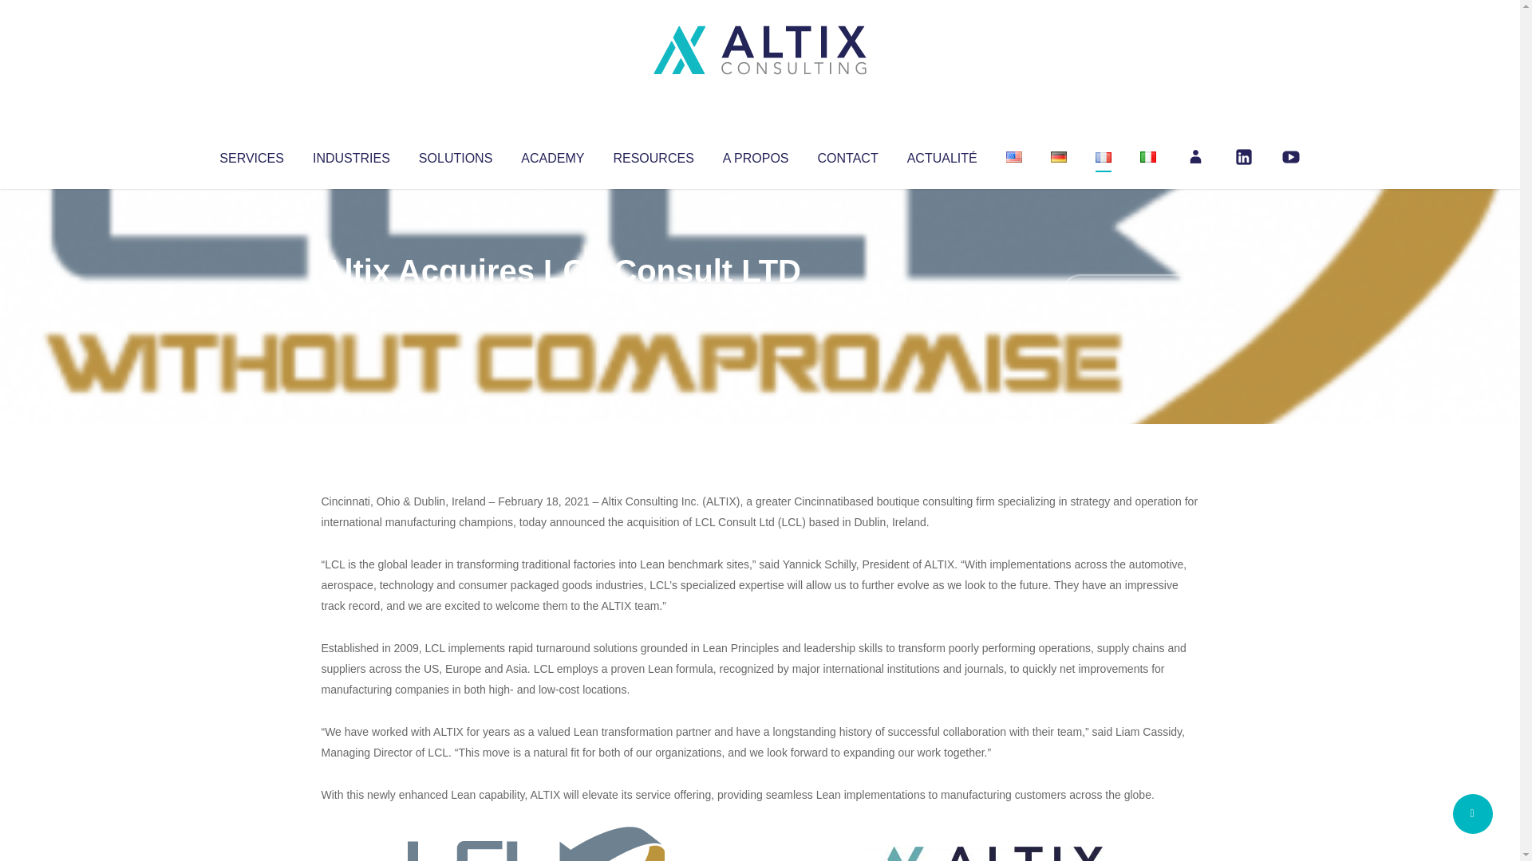  Describe the element at coordinates (455, 155) in the screenshot. I see `SOLUTIONS` at that location.